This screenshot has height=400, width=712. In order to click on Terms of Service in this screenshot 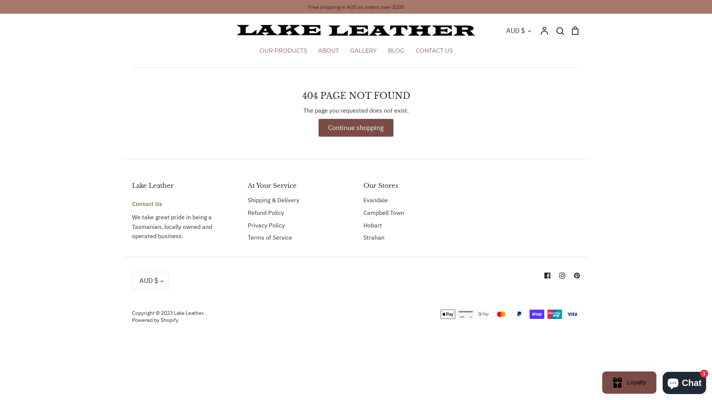, I will do `click(270, 238)`.